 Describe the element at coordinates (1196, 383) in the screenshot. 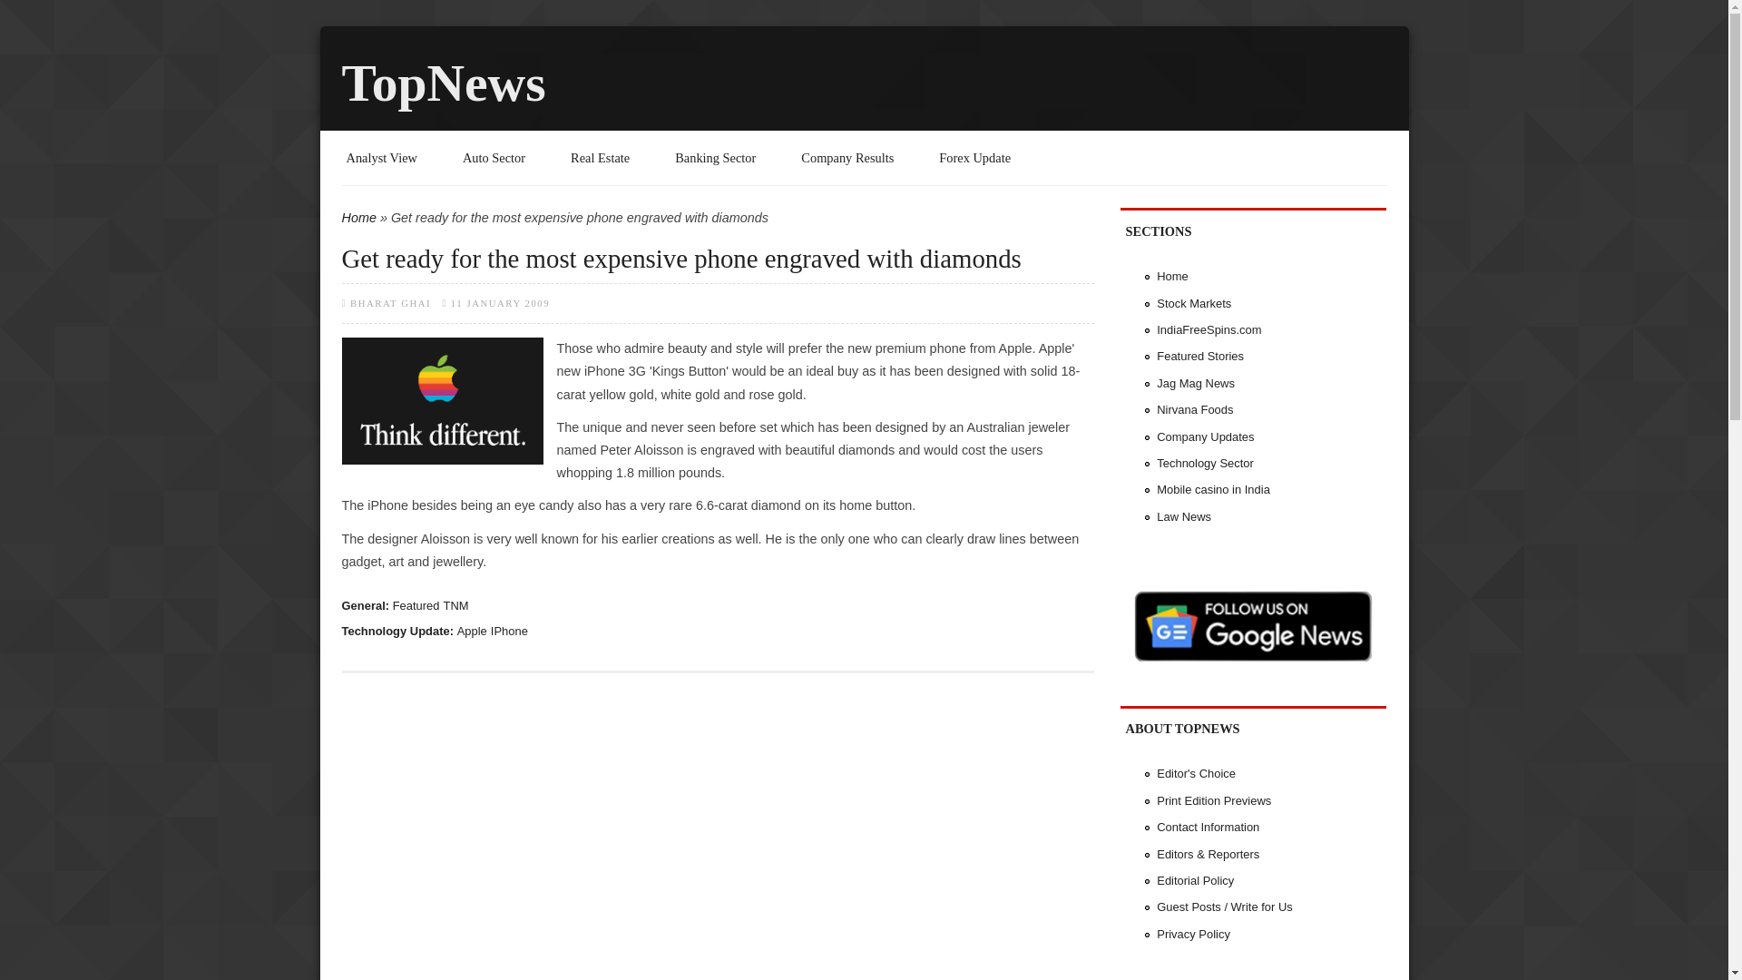

I see `Jag Mag News` at that location.